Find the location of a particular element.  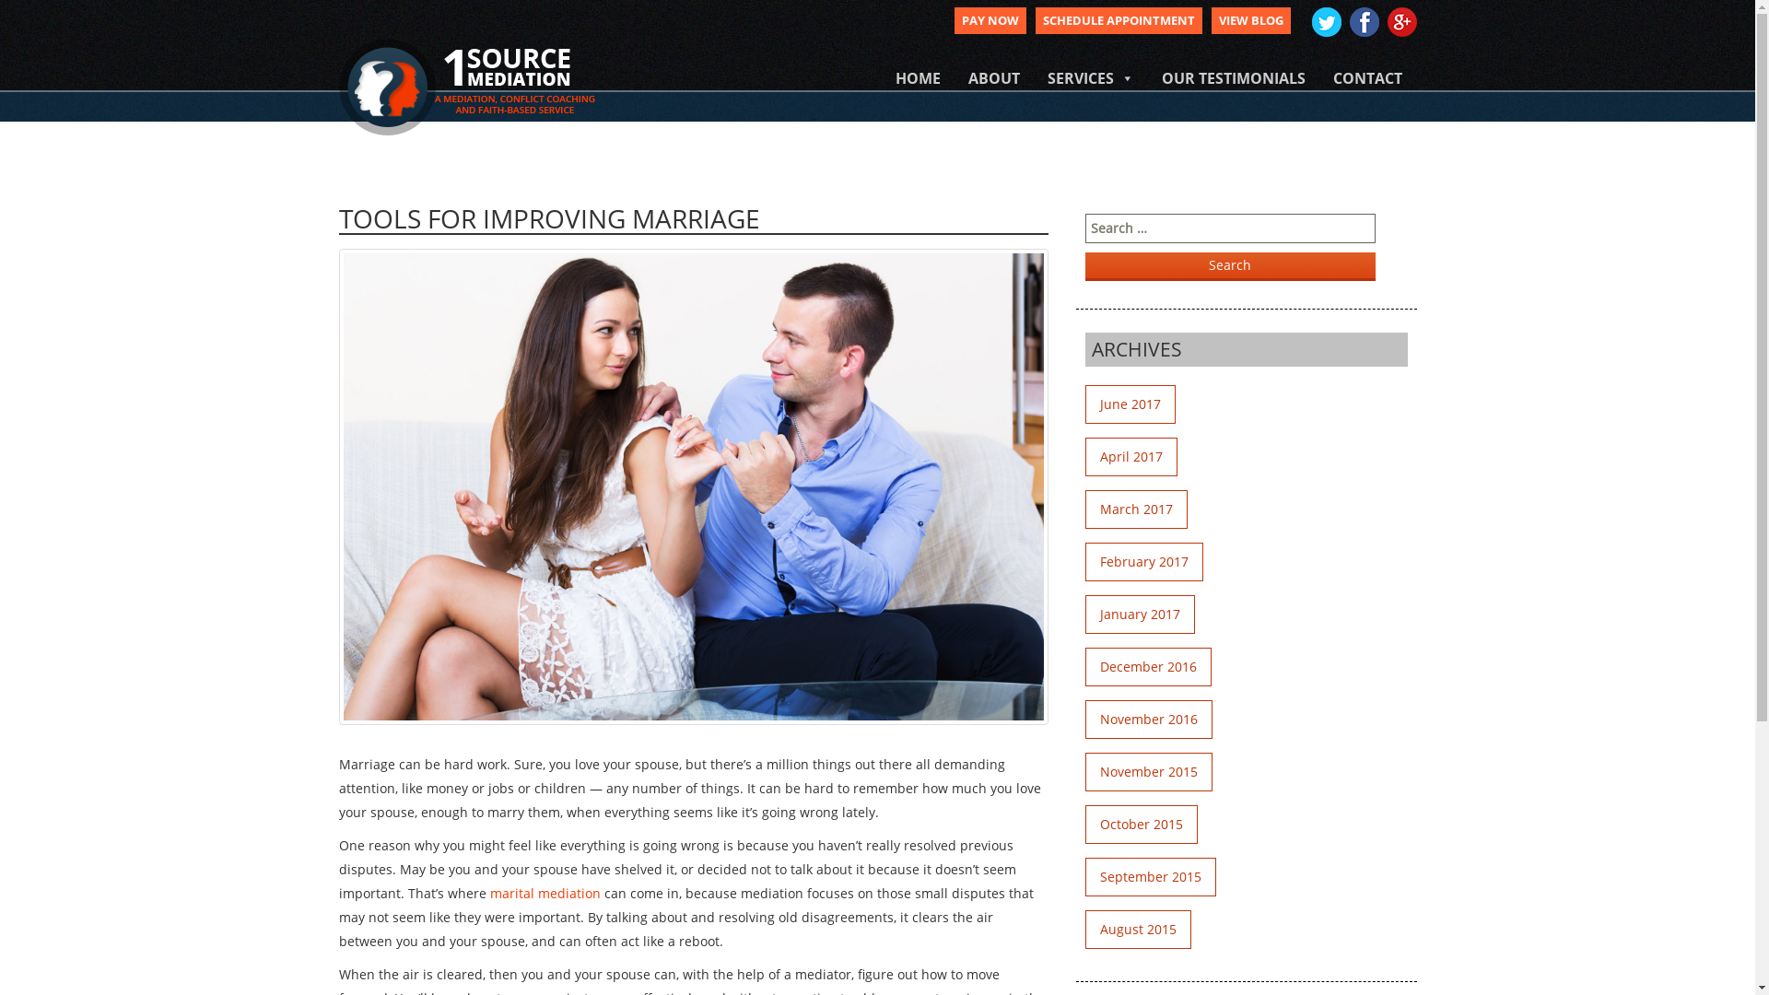

November 2016 is located at coordinates (1149, 720).